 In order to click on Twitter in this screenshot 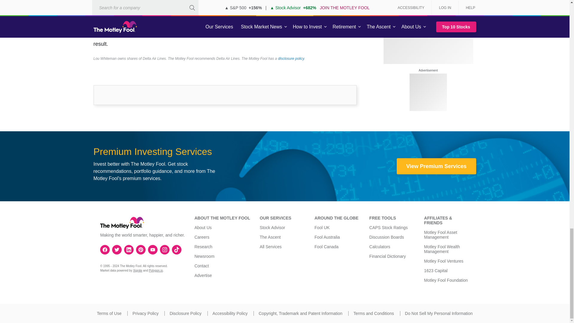, I will do `click(117, 249)`.